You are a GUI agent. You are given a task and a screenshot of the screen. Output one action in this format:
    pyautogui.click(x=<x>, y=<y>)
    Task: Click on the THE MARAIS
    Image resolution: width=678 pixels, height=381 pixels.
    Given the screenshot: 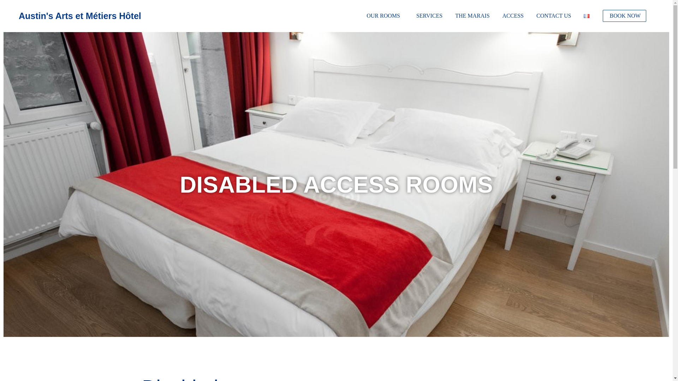 What is the action you would take?
    pyautogui.click(x=472, y=16)
    